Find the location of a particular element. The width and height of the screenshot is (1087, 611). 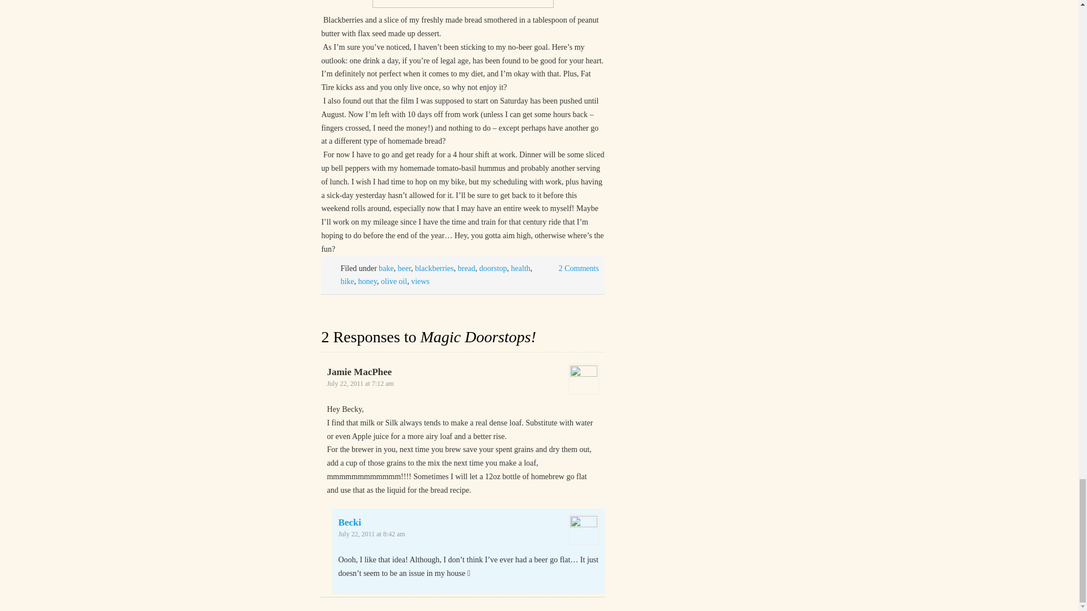

July 22, 2011 at 8:42 am is located at coordinates (371, 534).